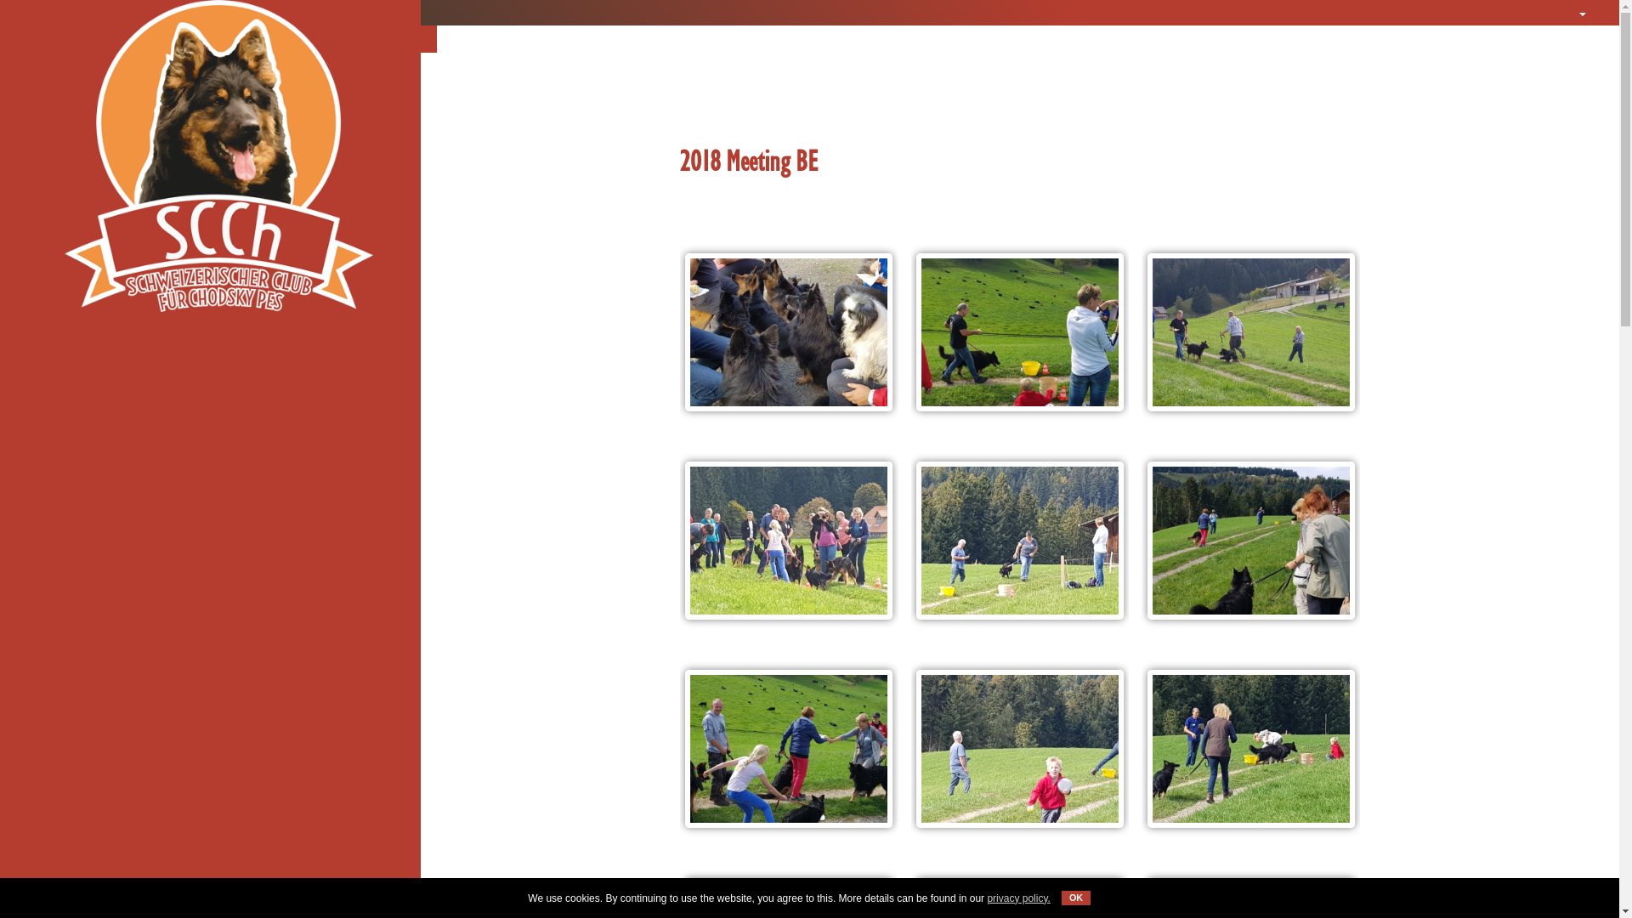 The image size is (1632, 918). What do you see at coordinates (1020, 898) in the screenshot?
I see `privacy policy.` at bounding box center [1020, 898].